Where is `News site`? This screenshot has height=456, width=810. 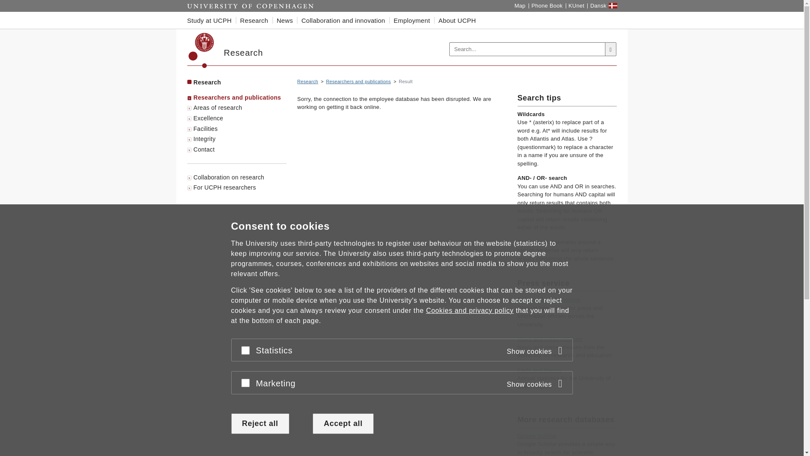
News site is located at coordinates (549, 339).